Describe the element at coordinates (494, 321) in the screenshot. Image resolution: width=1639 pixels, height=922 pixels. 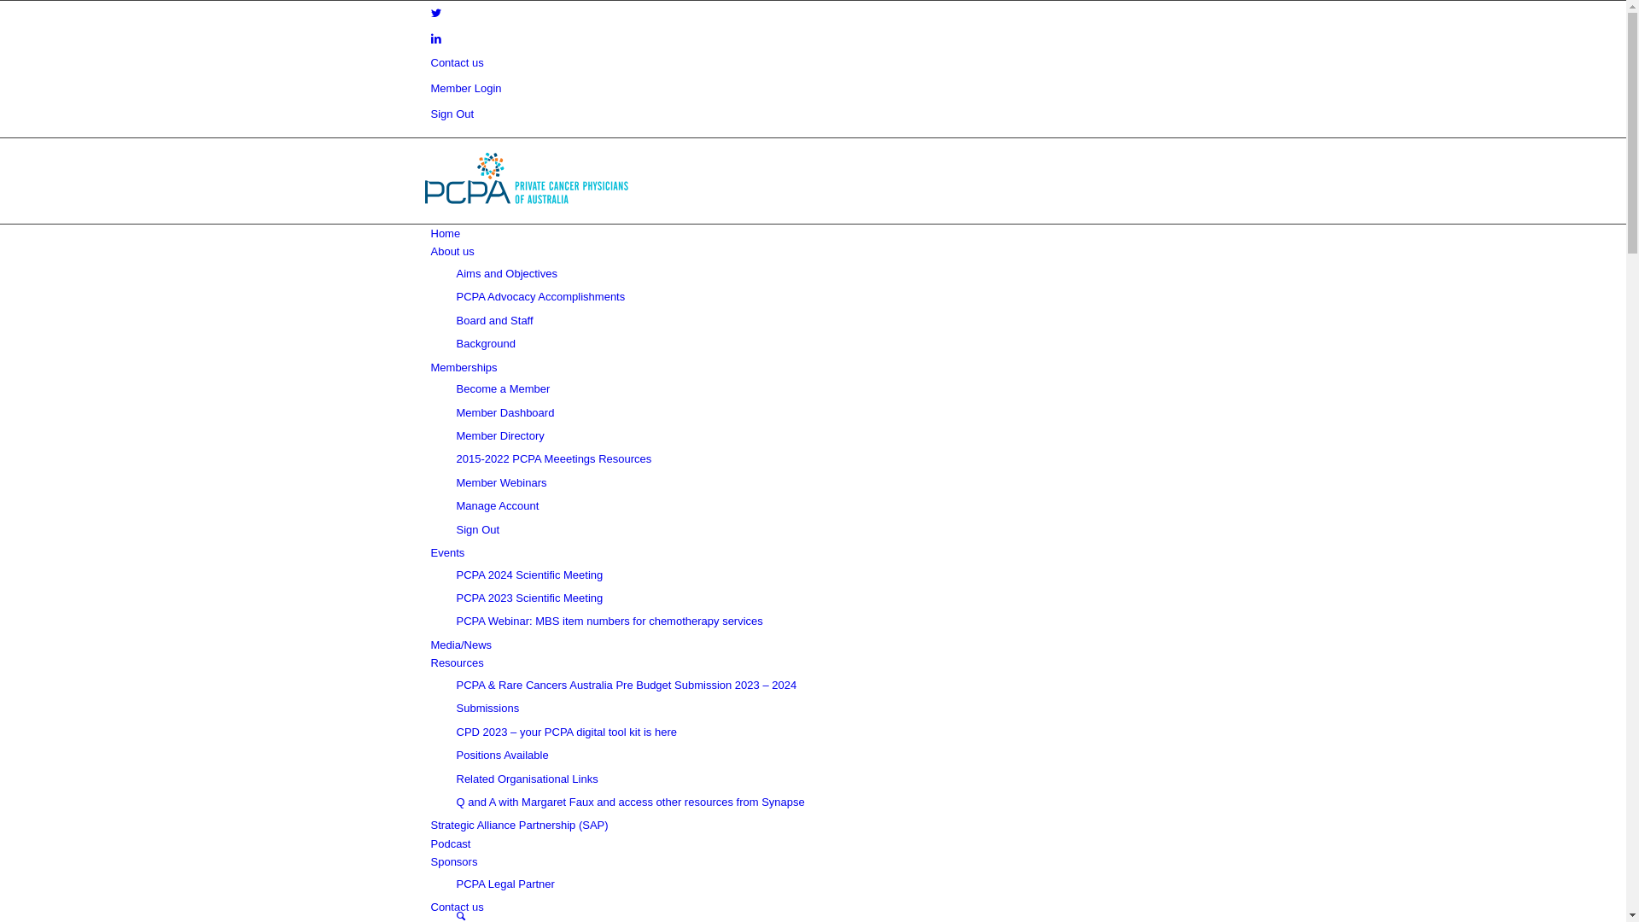
I see `Board and Staff` at that location.